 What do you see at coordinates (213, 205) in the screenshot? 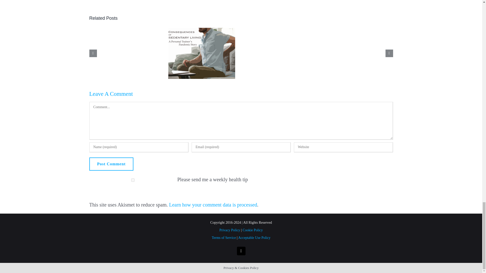
I see `Learn how your comment data is processed` at bounding box center [213, 205].